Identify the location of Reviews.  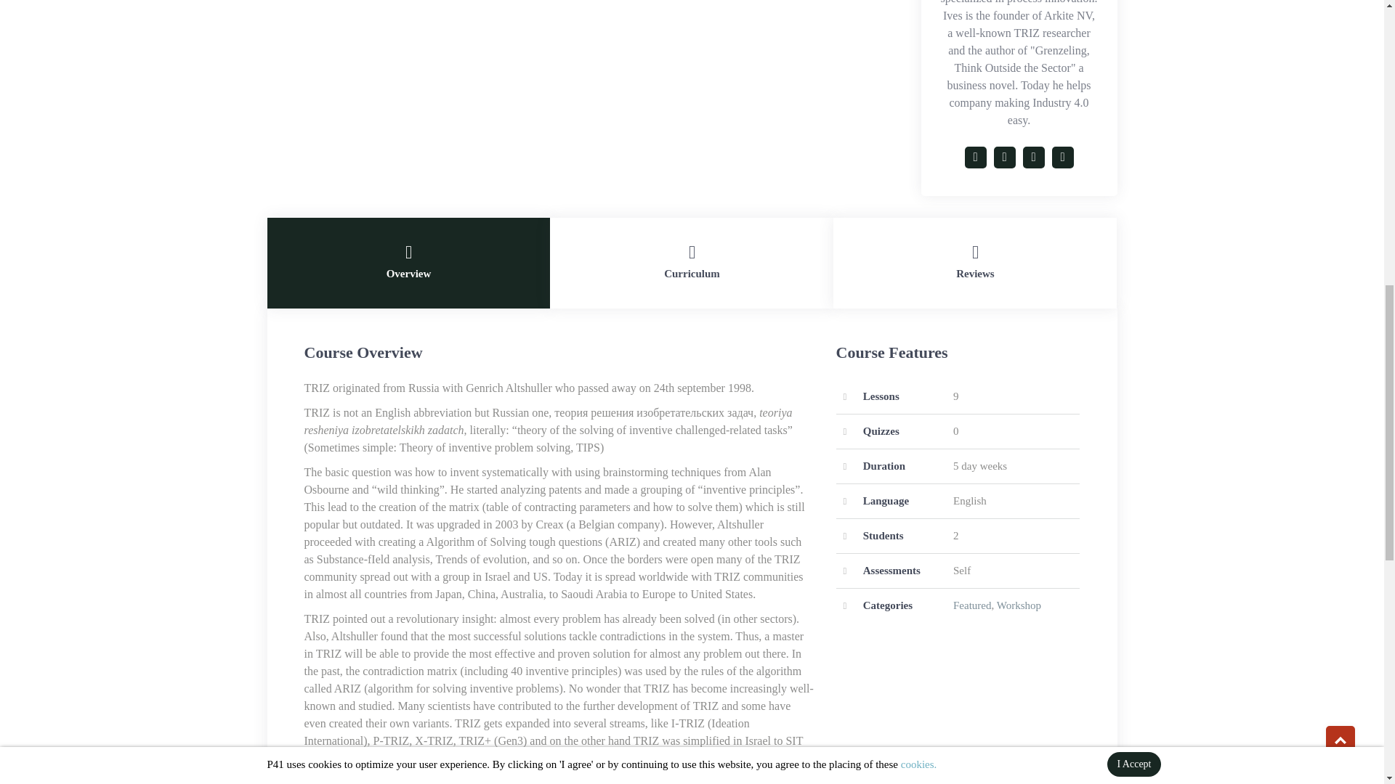
(975, 263).